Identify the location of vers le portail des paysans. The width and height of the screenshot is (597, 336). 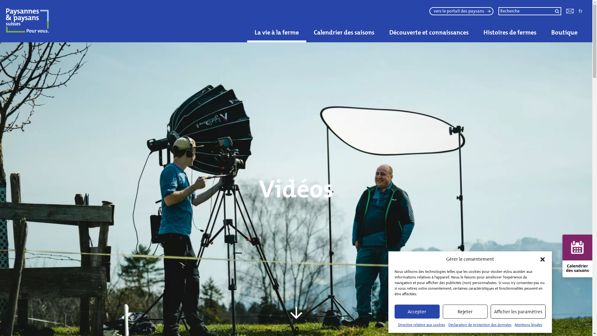
(461, 11).